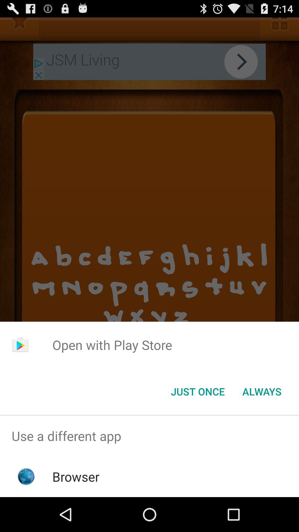 Image resolution: width=299 pixels, height=532 pixels. I want to click on choose the icon next to the always item, so click(198, 392).